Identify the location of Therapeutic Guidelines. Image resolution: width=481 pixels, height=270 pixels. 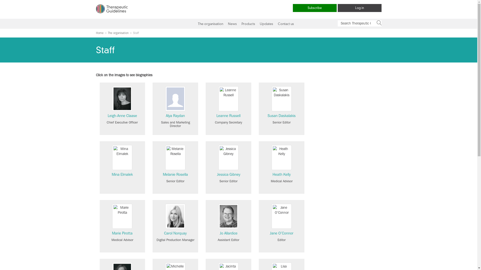
(111, 12).